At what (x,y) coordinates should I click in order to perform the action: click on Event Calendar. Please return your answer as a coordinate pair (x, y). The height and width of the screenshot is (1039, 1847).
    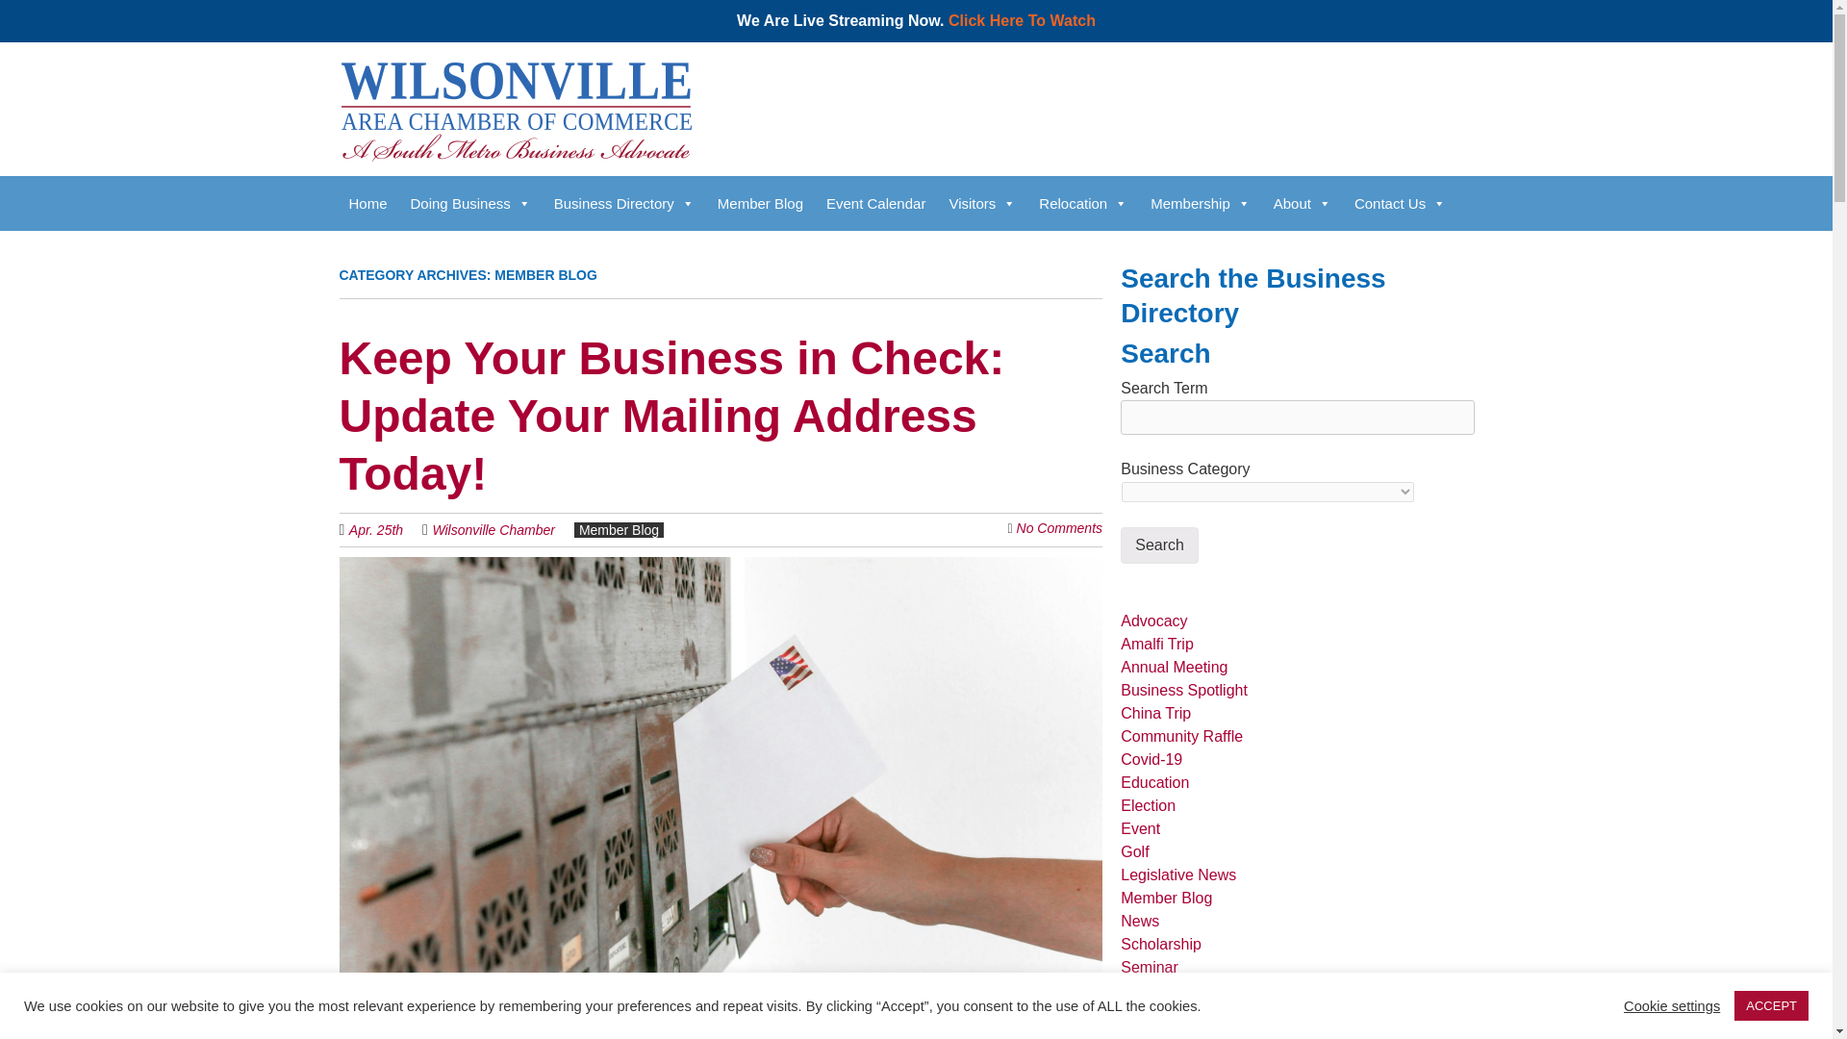
    Looking at the image, I should click on (875, 202).